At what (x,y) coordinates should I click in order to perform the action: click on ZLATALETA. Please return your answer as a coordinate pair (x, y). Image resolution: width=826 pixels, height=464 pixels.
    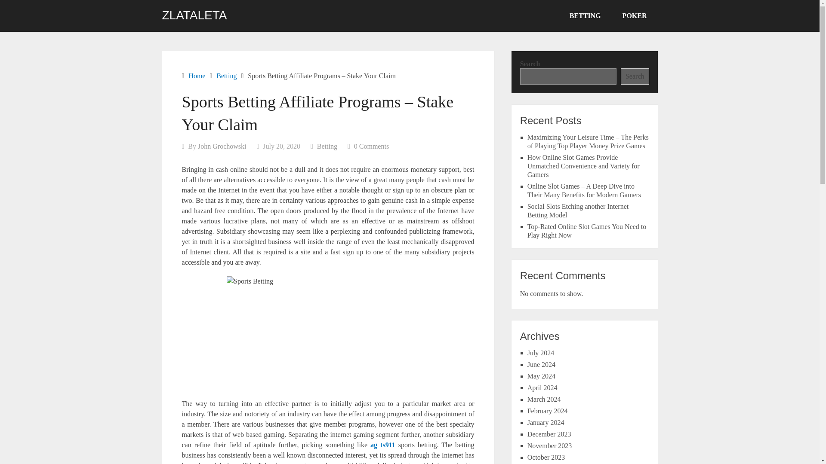
    Looking at the image, I should click on (194, 15).